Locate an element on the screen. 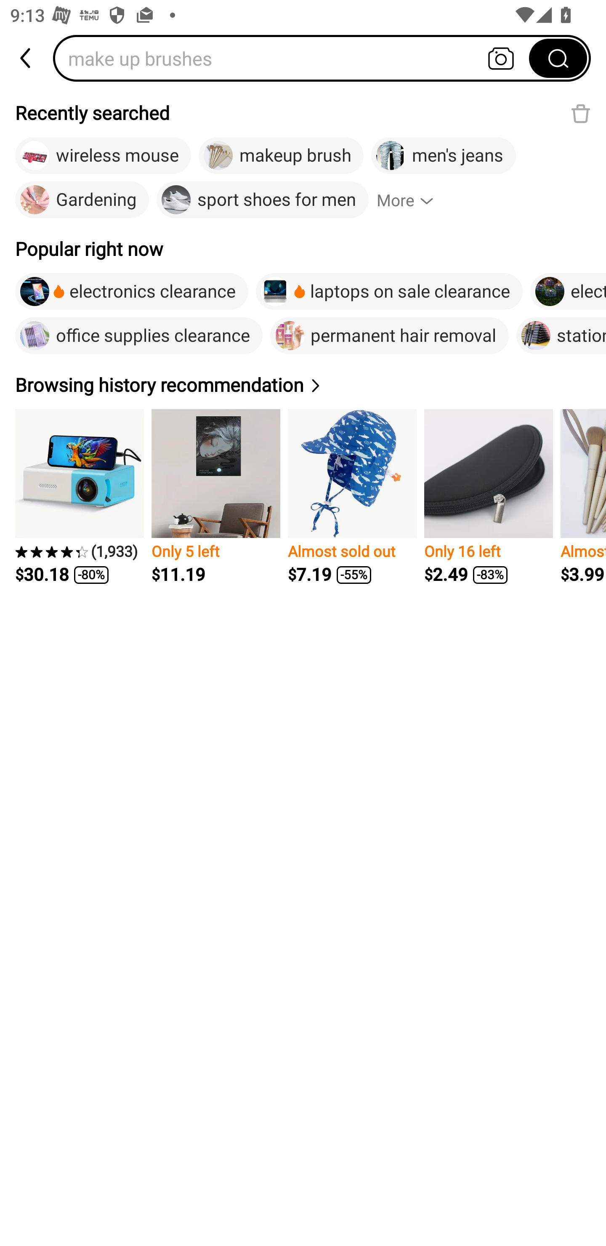  Gardening is located at coordinates (82, 200).